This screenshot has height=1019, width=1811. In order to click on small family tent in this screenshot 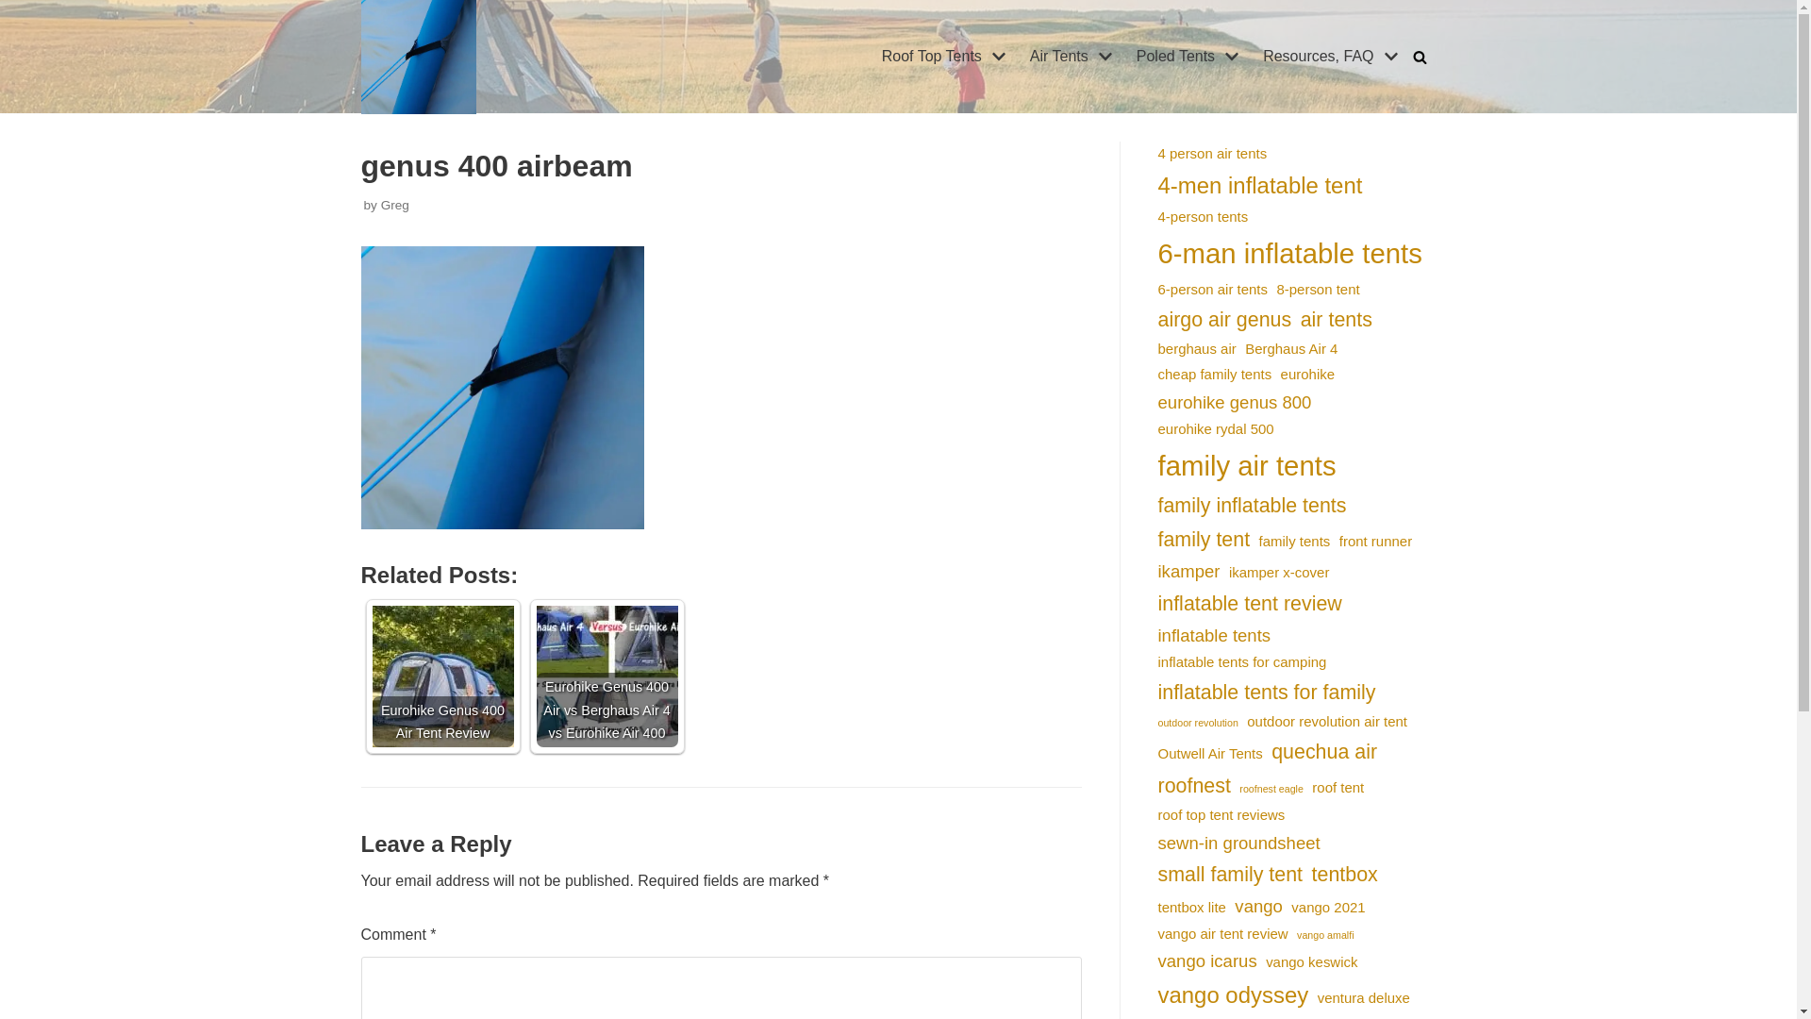, I will do `click(1231, 875)`.